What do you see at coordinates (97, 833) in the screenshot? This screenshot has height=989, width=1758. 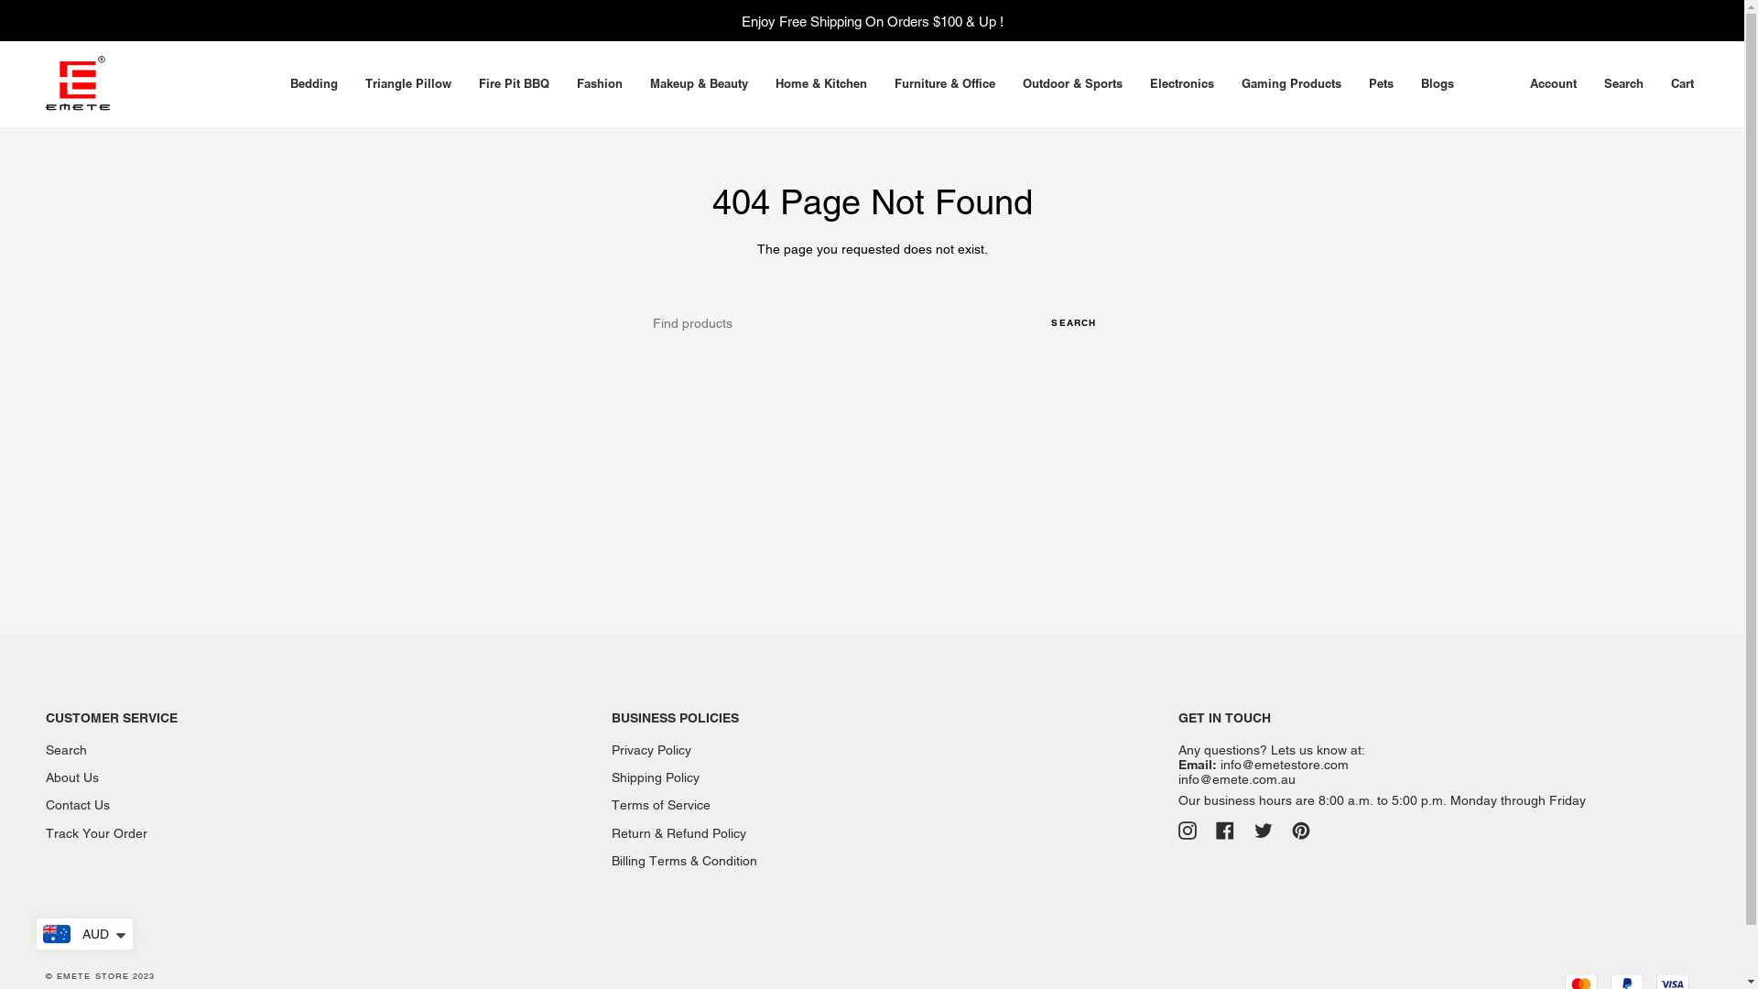 I see `Track Your Order` at bounding box center [97, 833].